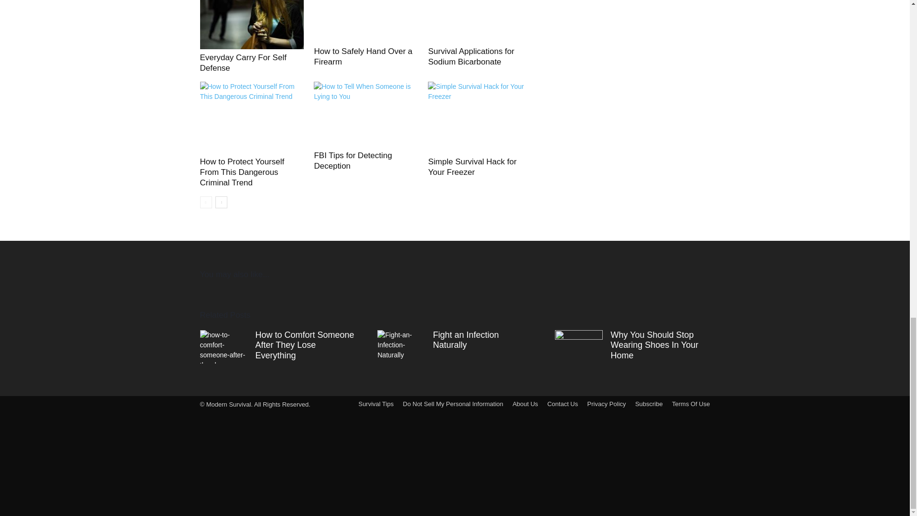 The width and height of the screenshot is (917, 516). I want to click on How to Safely Hand Over a Firearm, so click(366, 21).